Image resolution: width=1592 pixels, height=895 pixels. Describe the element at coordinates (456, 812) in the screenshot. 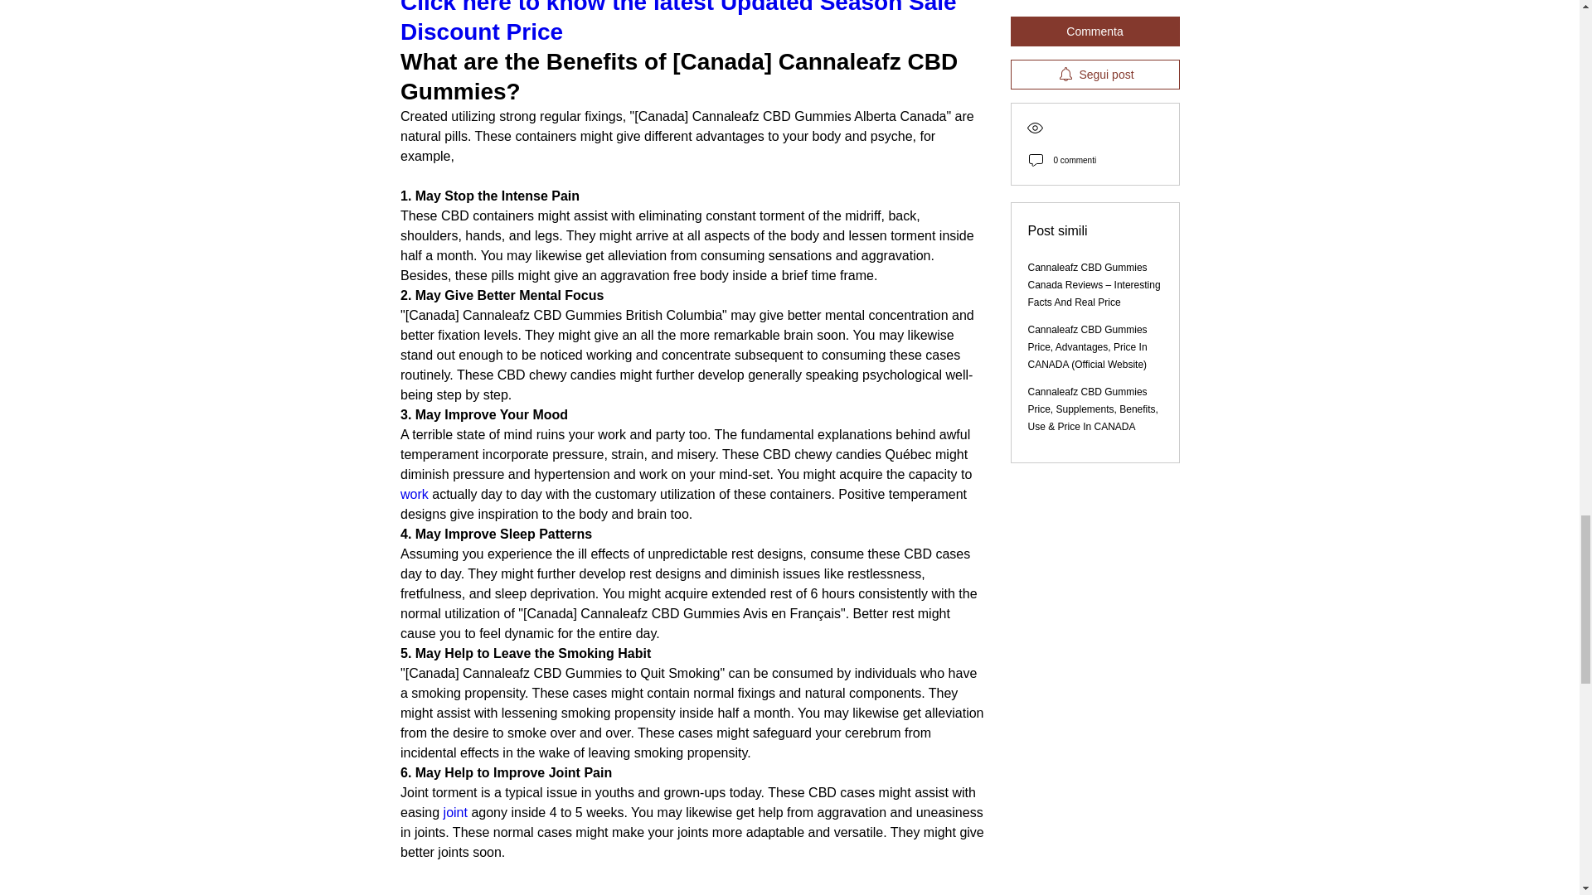

I see `joint ` at that location.